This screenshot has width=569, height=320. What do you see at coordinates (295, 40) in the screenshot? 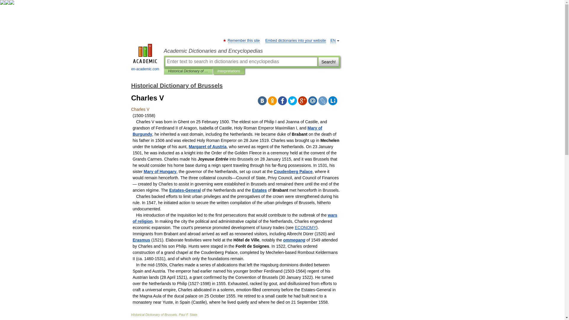
I see `Embed dictionaries into your website` at bounding box center [295, 40].